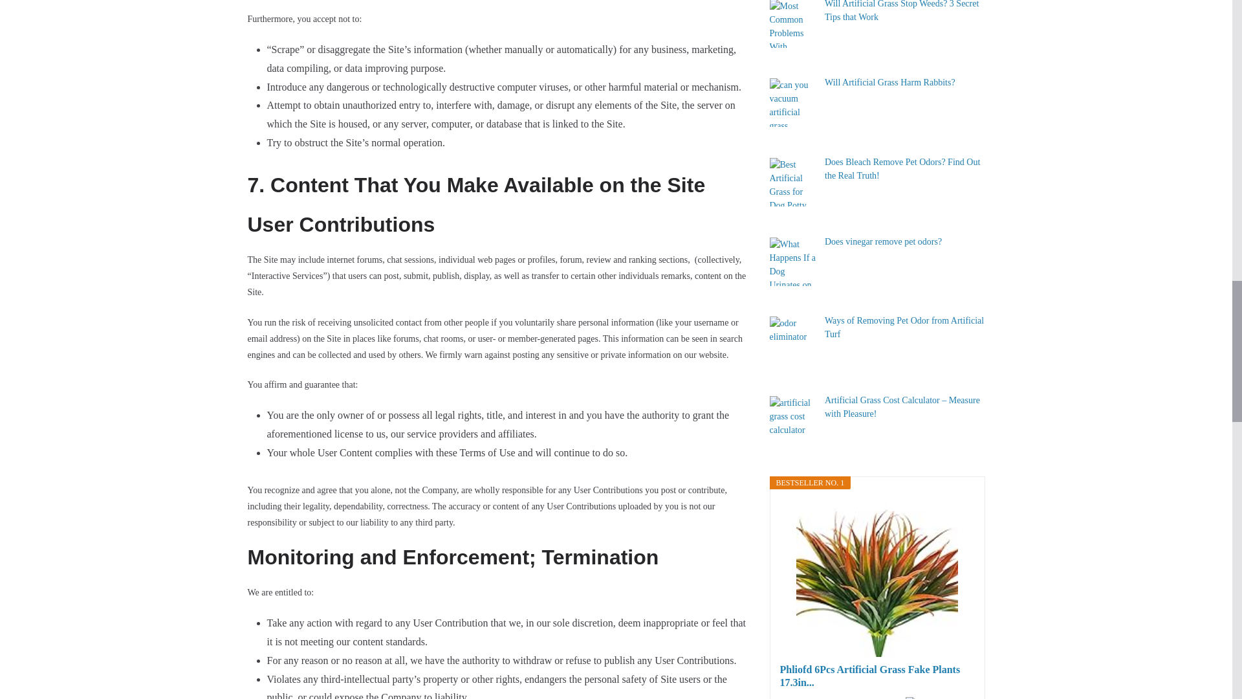 This screenshot has height=699, width=1242. I want to click on Phliofd 6Pcs Artificial Grass Fake Plants 17.3in..., so click(877, 676).